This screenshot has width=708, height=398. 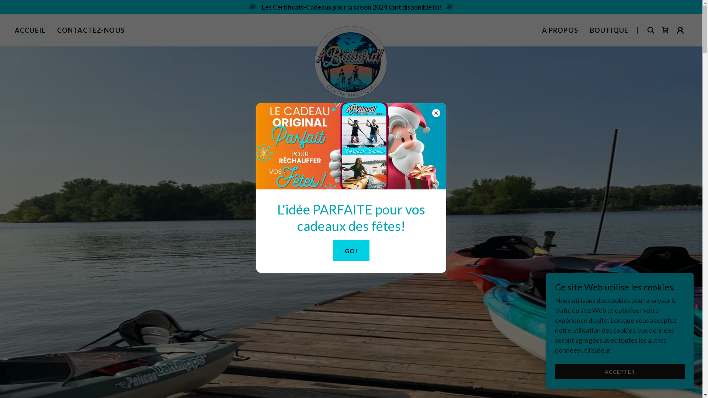 I want to click on GO!, so click(x=351, y=251).